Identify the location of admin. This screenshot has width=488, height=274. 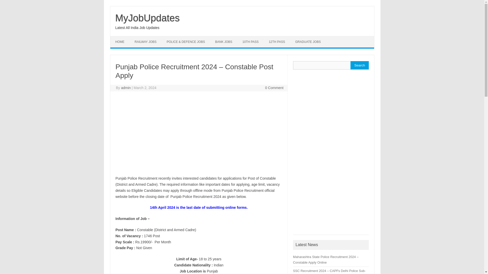
(126, 88).